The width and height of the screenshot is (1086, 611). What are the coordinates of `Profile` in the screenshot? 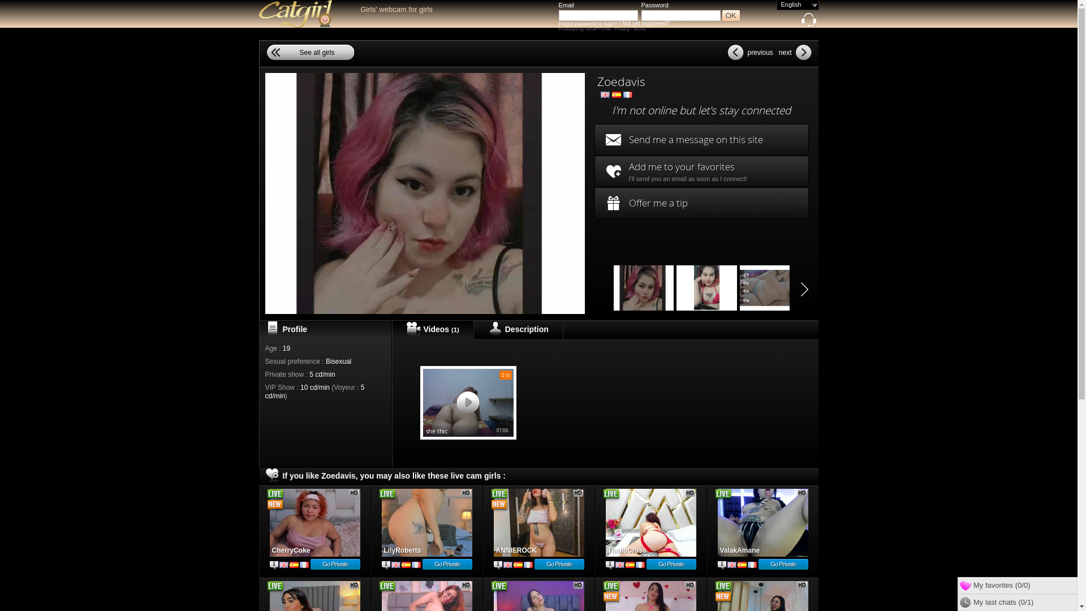 It's located at (610, 566).